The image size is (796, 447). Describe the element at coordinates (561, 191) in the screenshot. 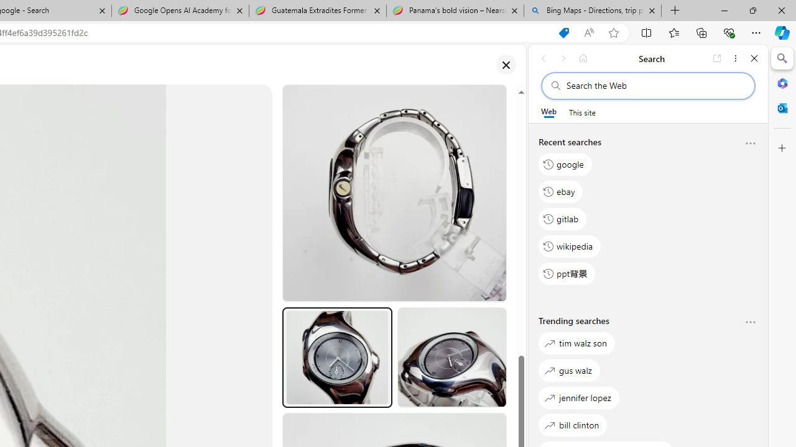

I see `ebay` at that location.